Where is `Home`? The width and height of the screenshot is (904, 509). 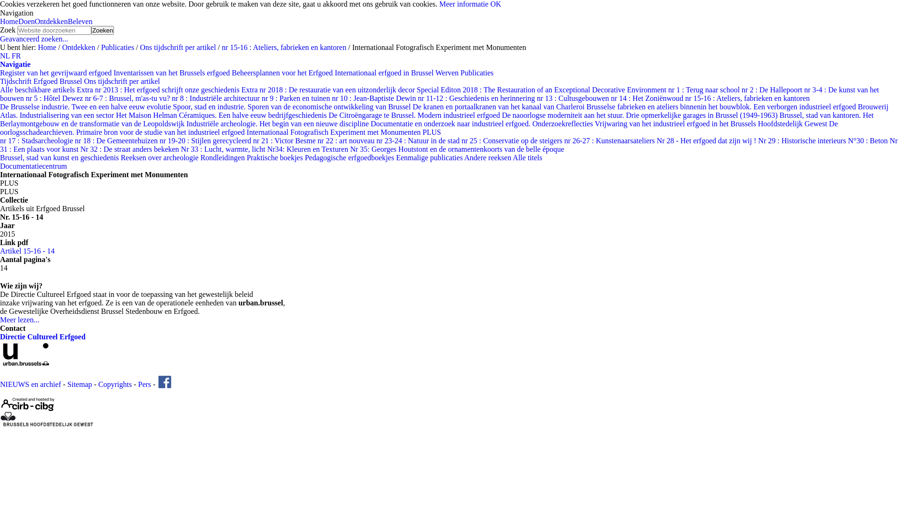
Home is located at coordinates (9, 22).